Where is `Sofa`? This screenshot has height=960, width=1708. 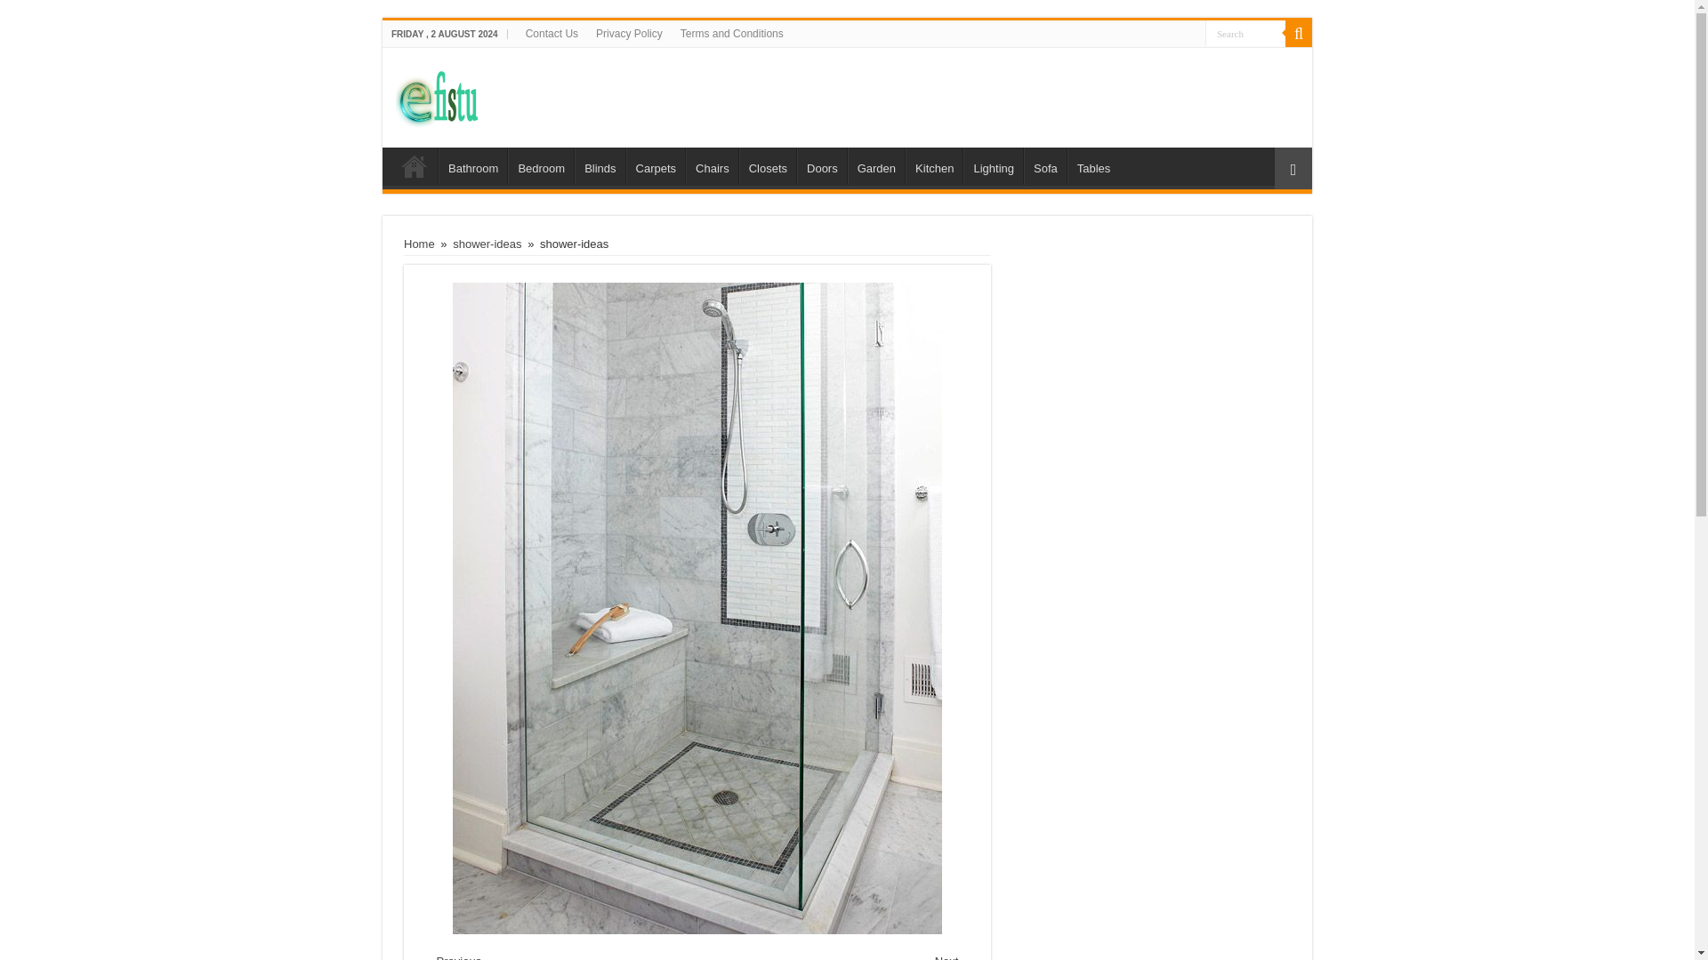 Sofa is located at coordinates (1044, 166).